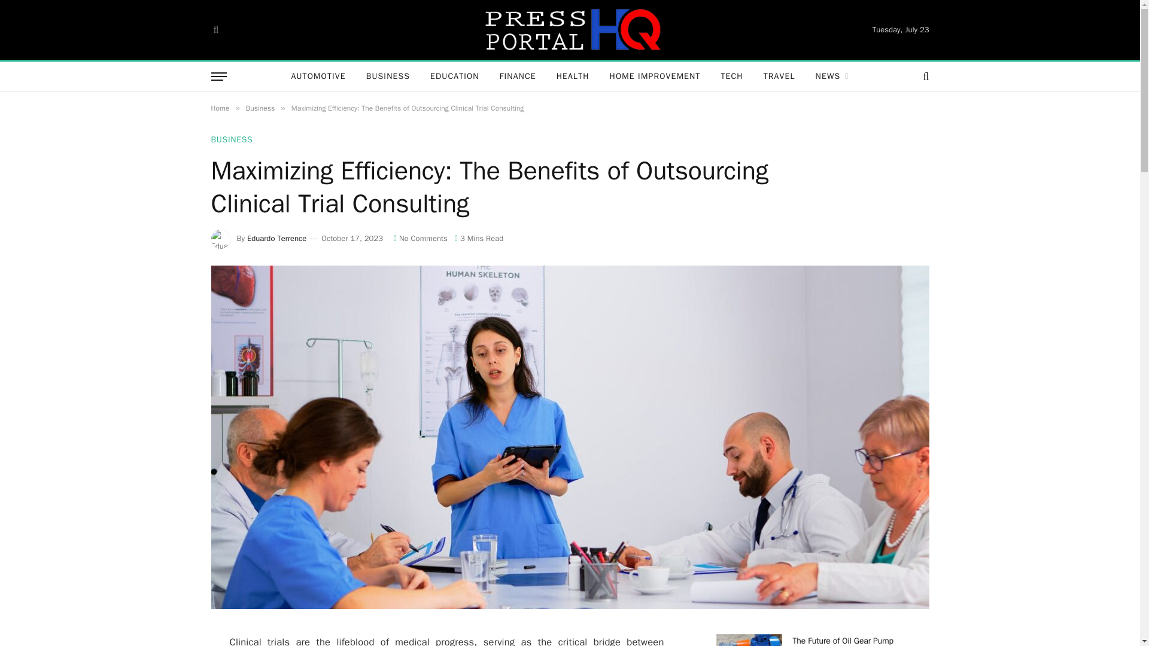 The height and width of the screenshot is (646, 1149). Describe the element at coordinates (421, 238) in the screenshot. I see `No Comments` at that location.